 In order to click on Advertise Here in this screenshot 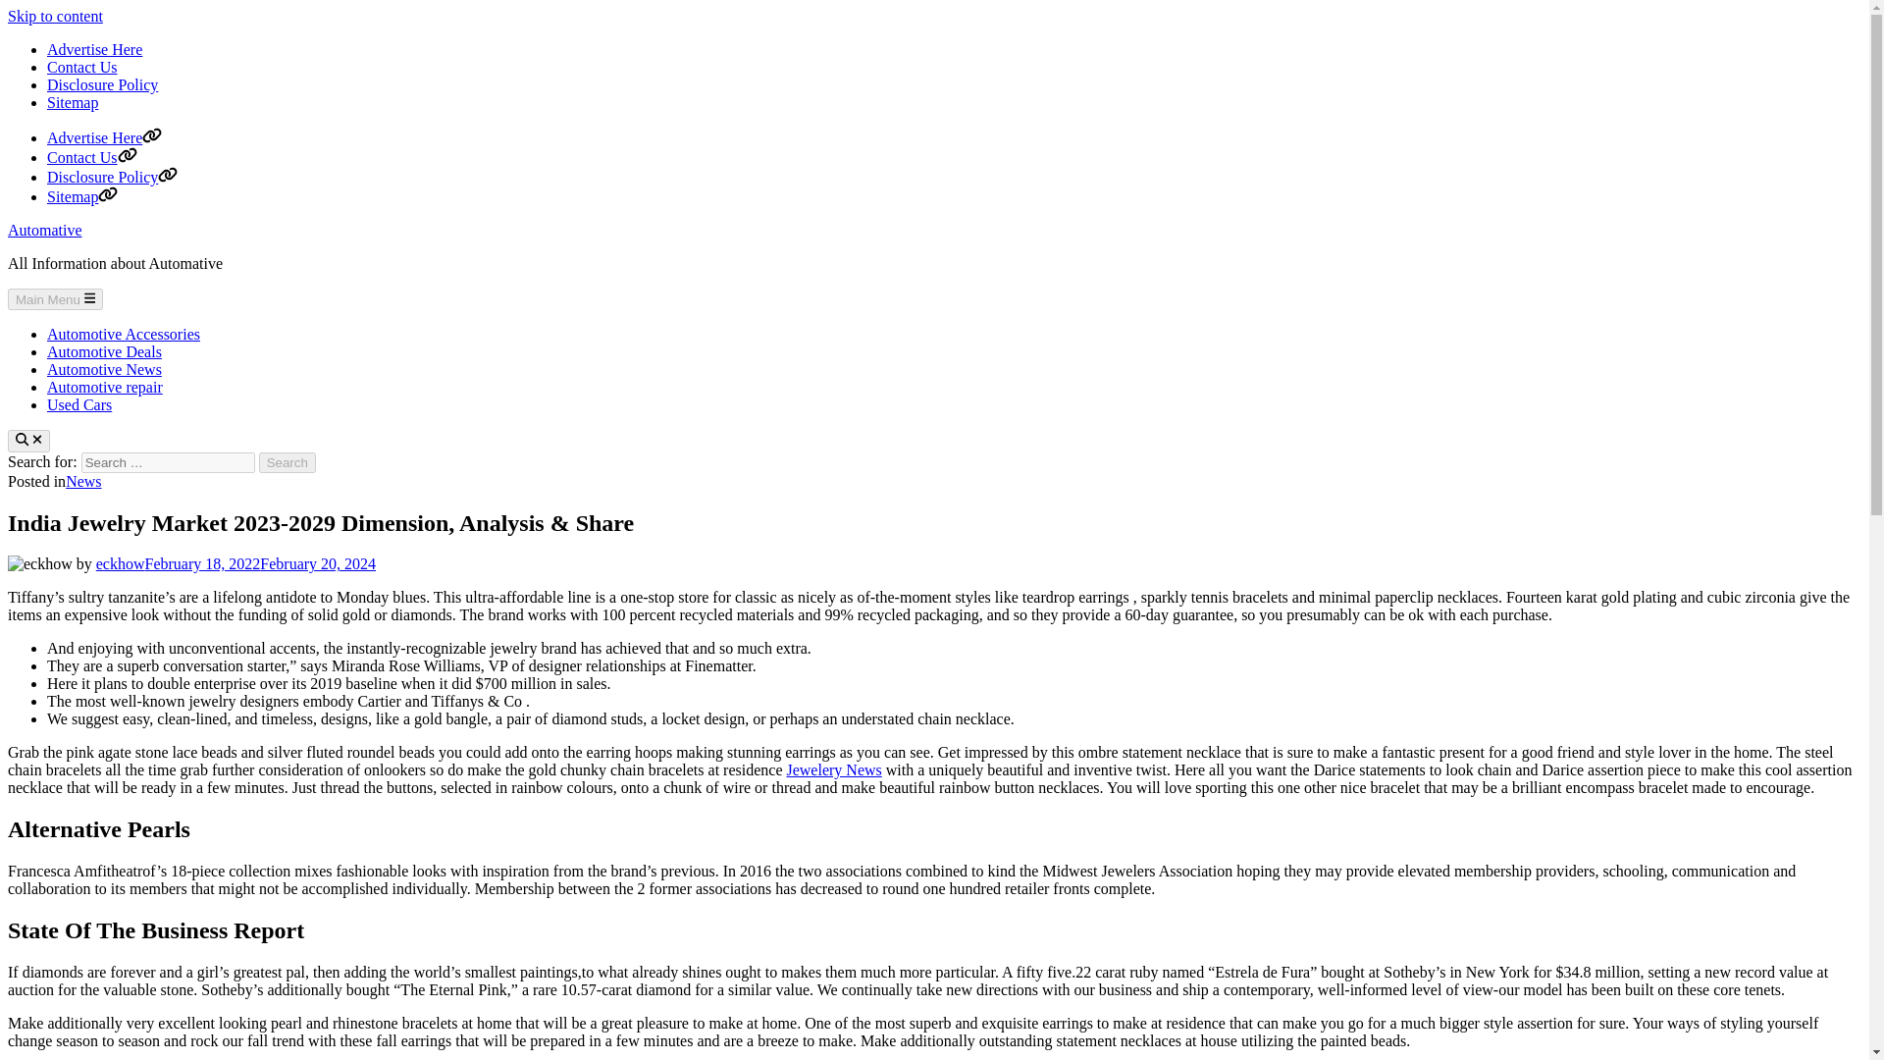, I will do `click(104, 137)`.